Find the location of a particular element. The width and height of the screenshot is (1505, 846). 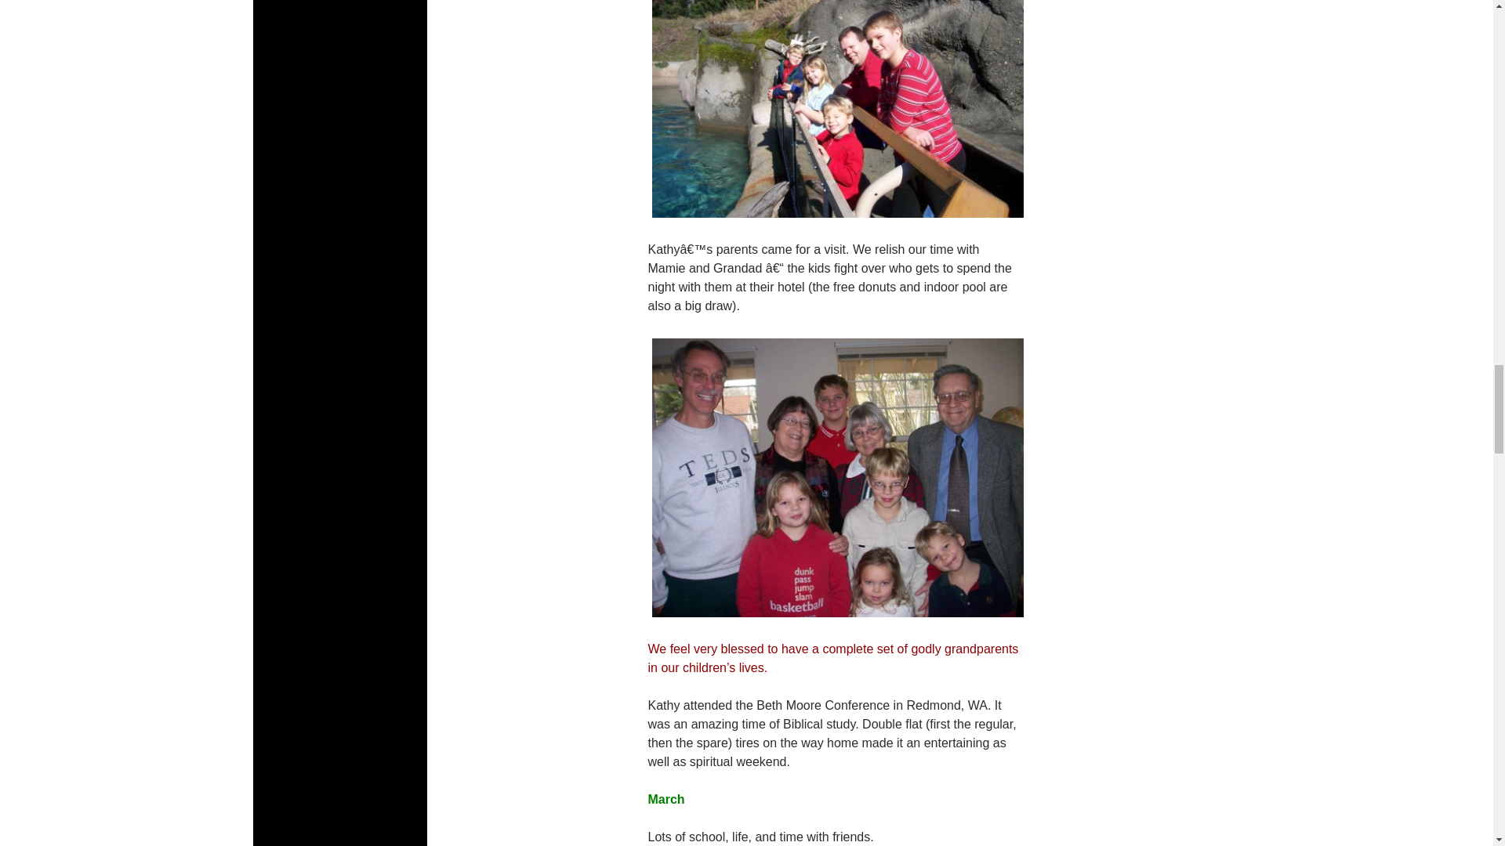

both grandparents and all the kiddos is located at coordinates (836, 477).